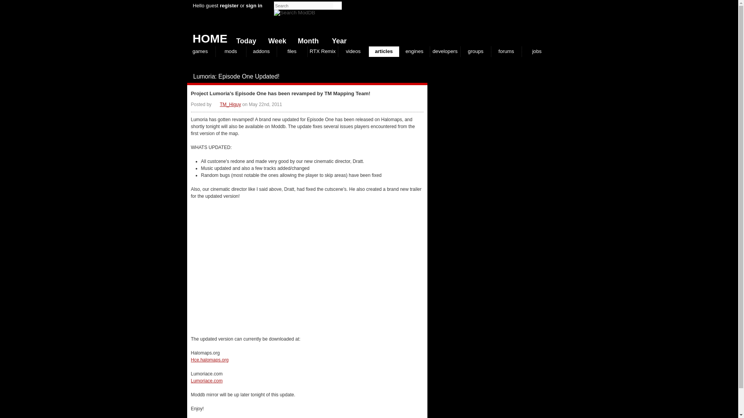 This screenshot has width=744, height=418. I want to click on Article Manager, so click(227, 104).